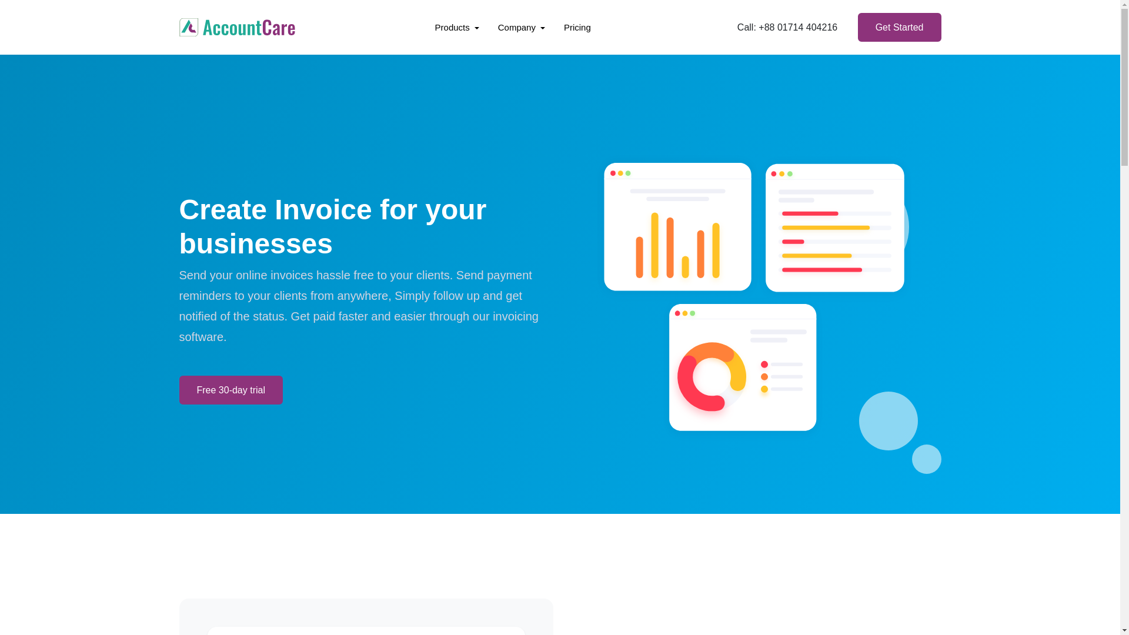  What do you see at coordinates (900, 27) in the screenshot?
I see `Get Started` at bounding box center [900, 27].